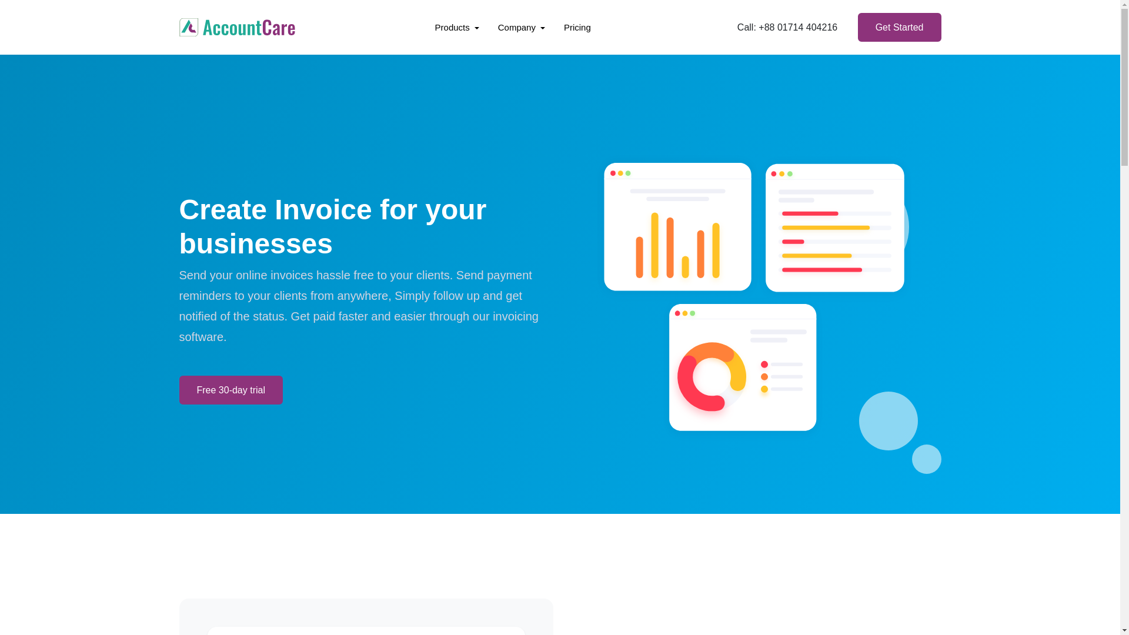  What do you see at coordinates (900, 27) in the screenshot?
I see `Get Started` at bounding box center [900, 27].